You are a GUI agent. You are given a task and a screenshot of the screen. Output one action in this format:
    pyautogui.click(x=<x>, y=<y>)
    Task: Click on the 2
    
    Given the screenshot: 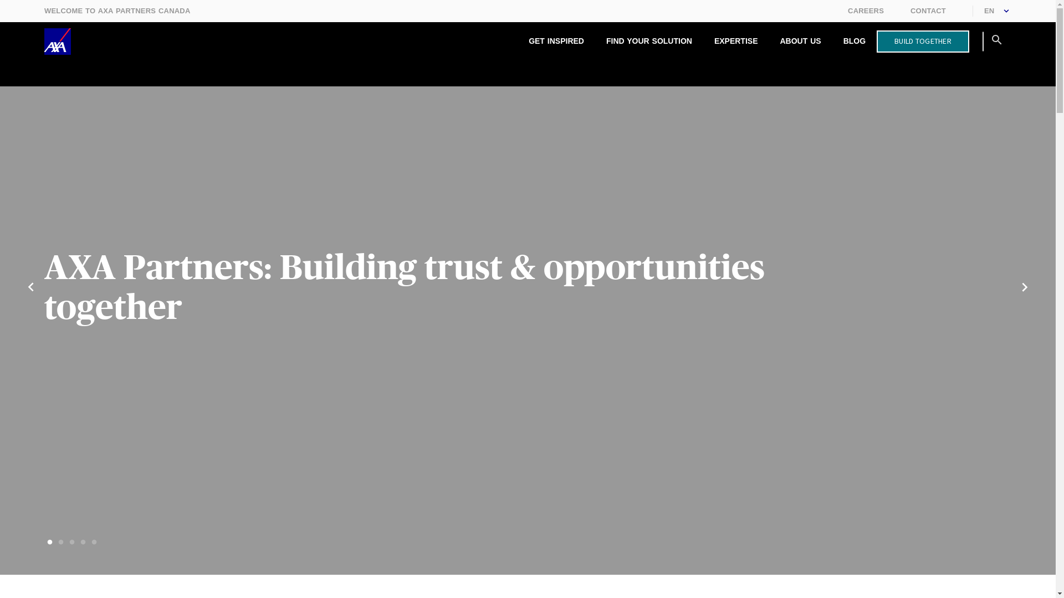 What is the action you would take?
    pyautogui.click(x=61, y=543)
    